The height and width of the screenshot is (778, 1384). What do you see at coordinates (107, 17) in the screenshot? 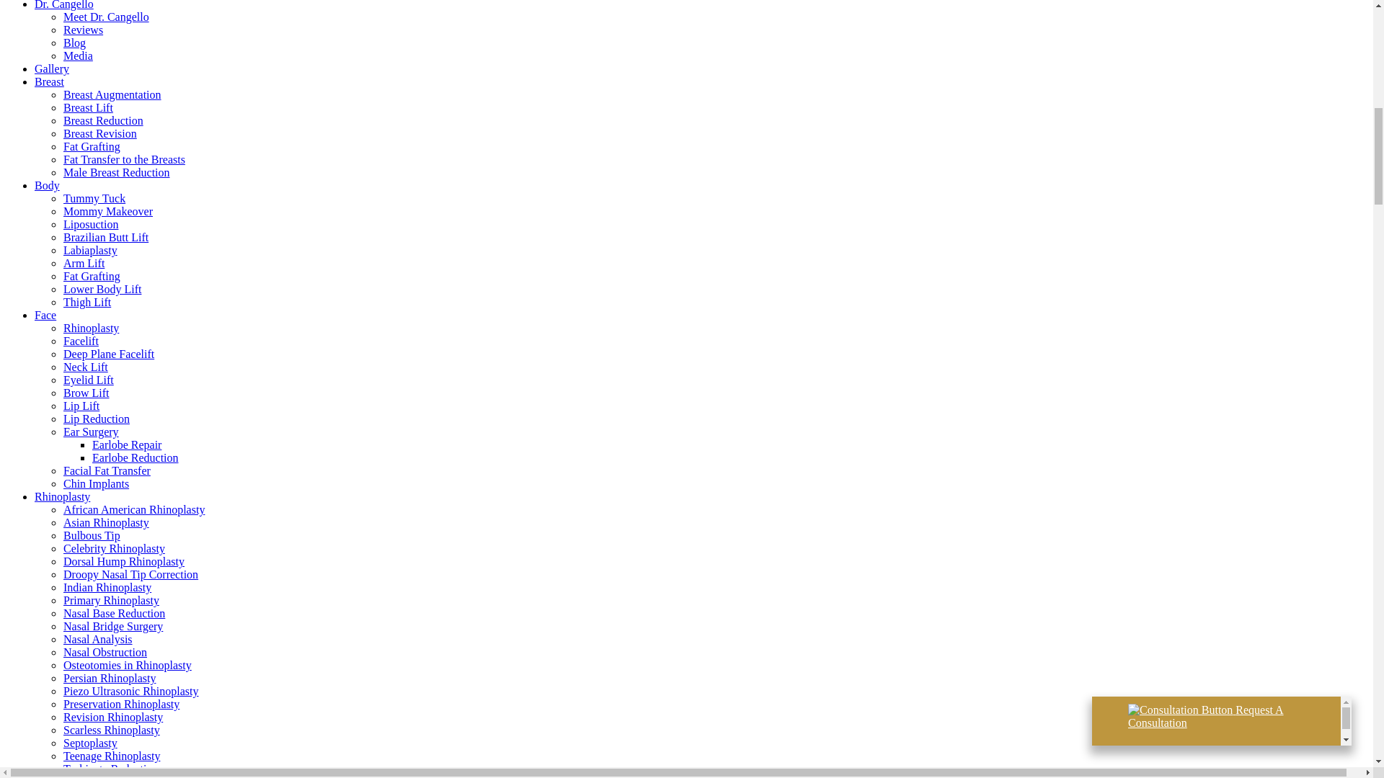
I see `Meet Dr. Cangello` at bounding box center [107, 17].